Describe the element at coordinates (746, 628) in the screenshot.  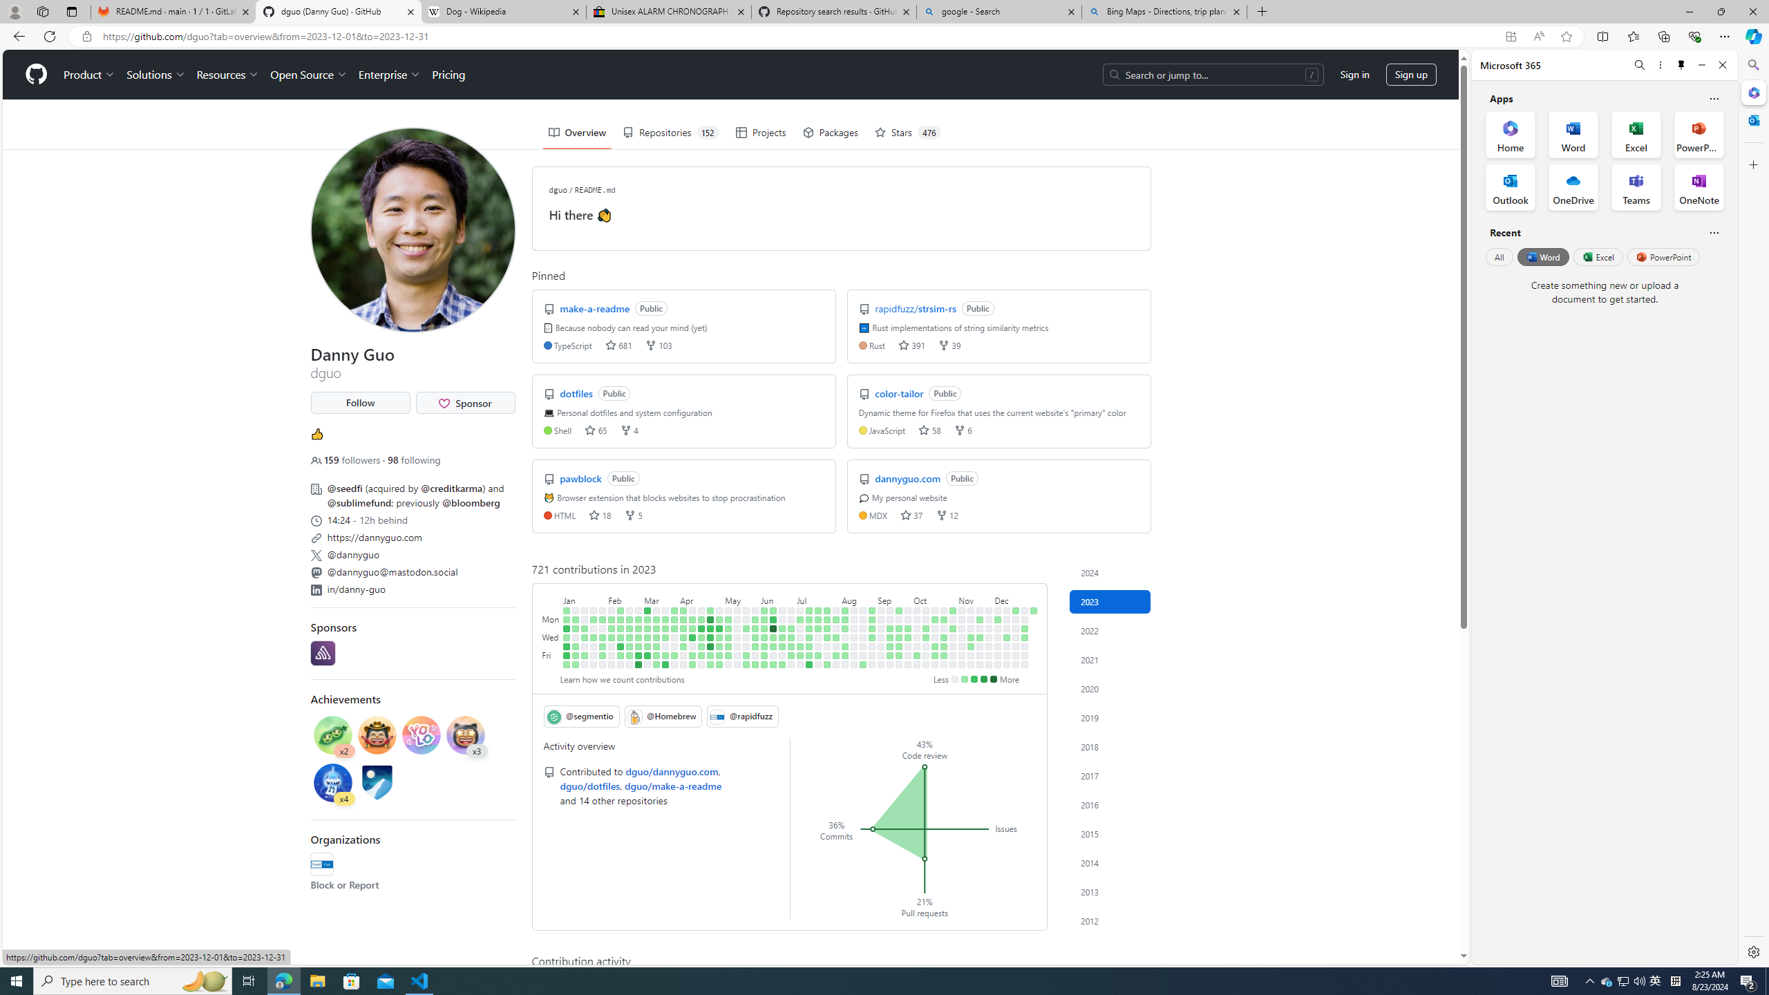
I see `3 contributions on May 23rd.` at that location.